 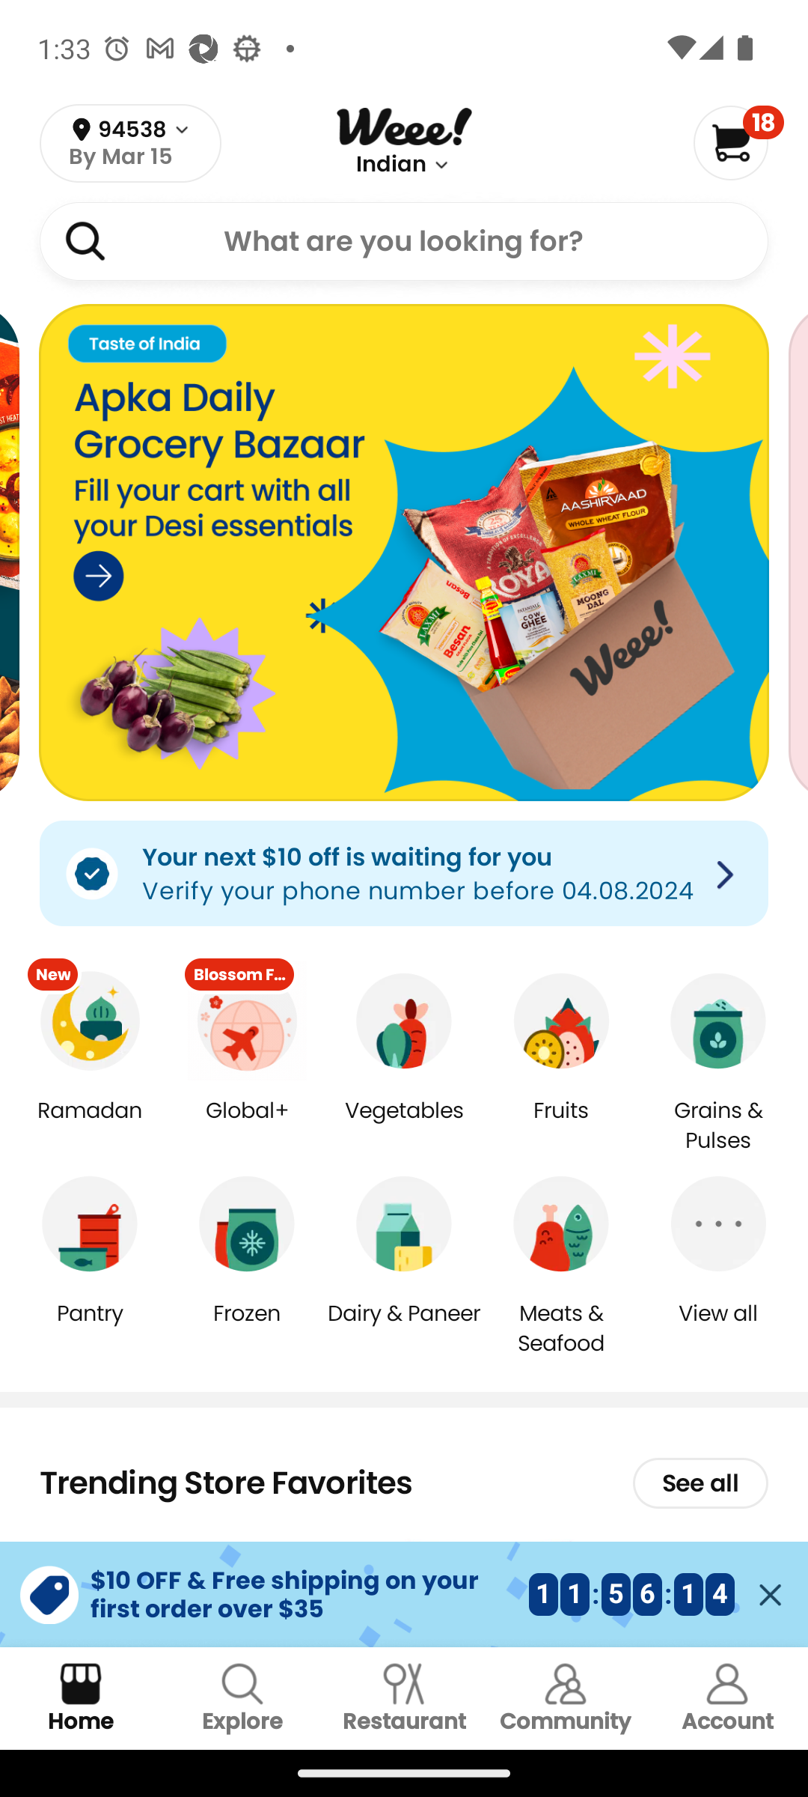 What do you see at coordinates (404, 1698) in the screenshot?
I see `Restaurant` at bounding box center [404, 1698].